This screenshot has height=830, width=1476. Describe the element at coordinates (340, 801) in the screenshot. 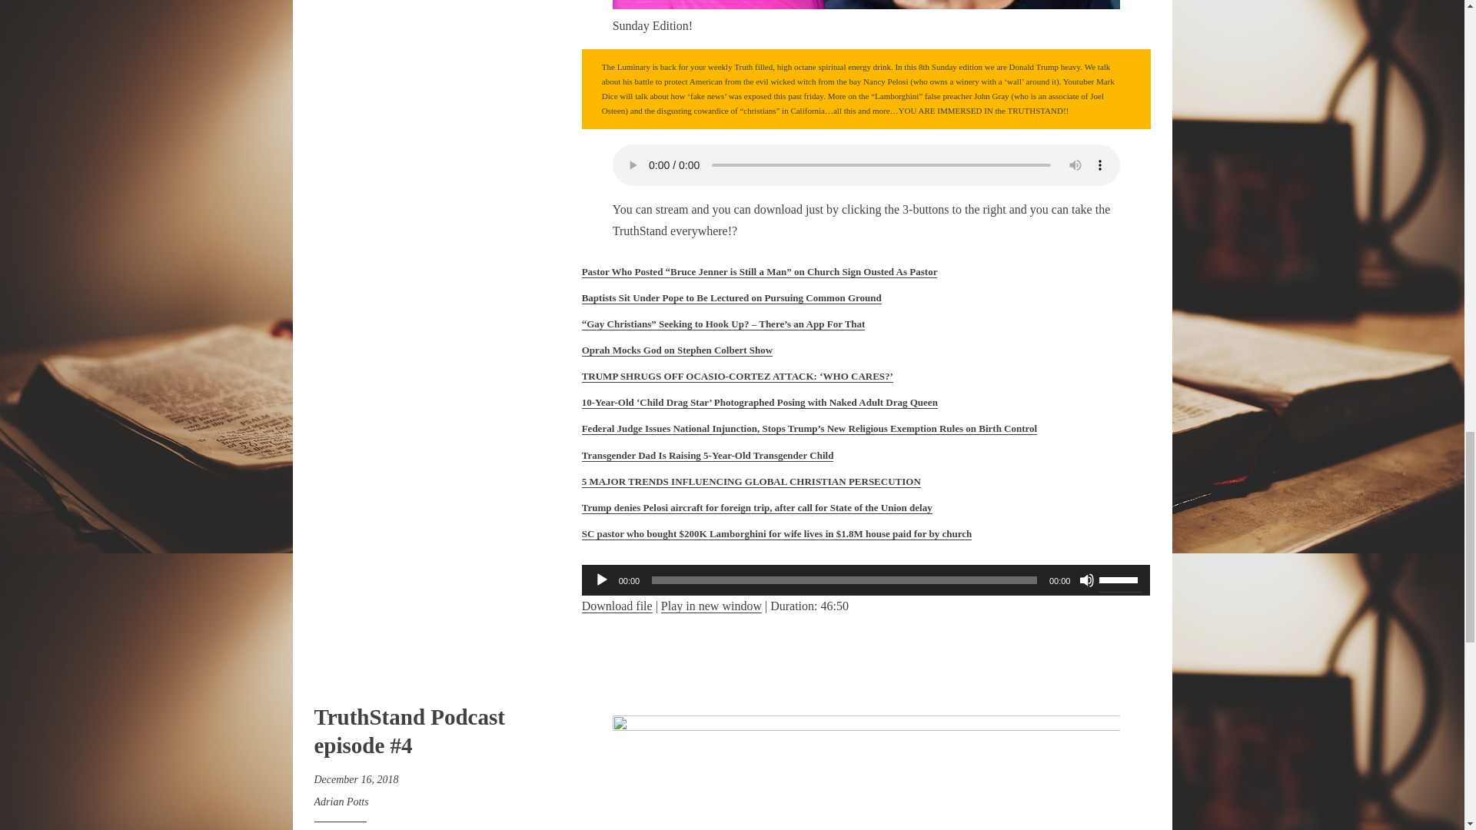

I see `Adrian Potts` at that location.